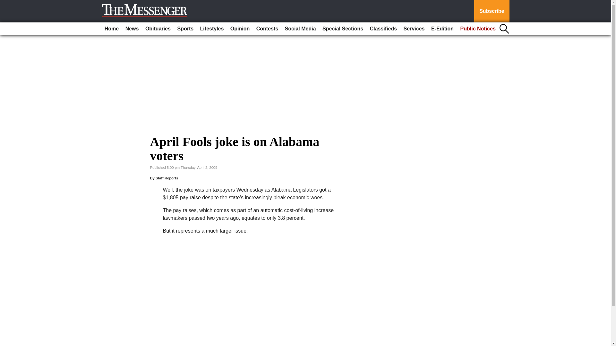 The width and height of the screenshot is (616, 346). Describe the element at coordinates (343, 29) in the screenshot. I see `Special Sections` at that location.